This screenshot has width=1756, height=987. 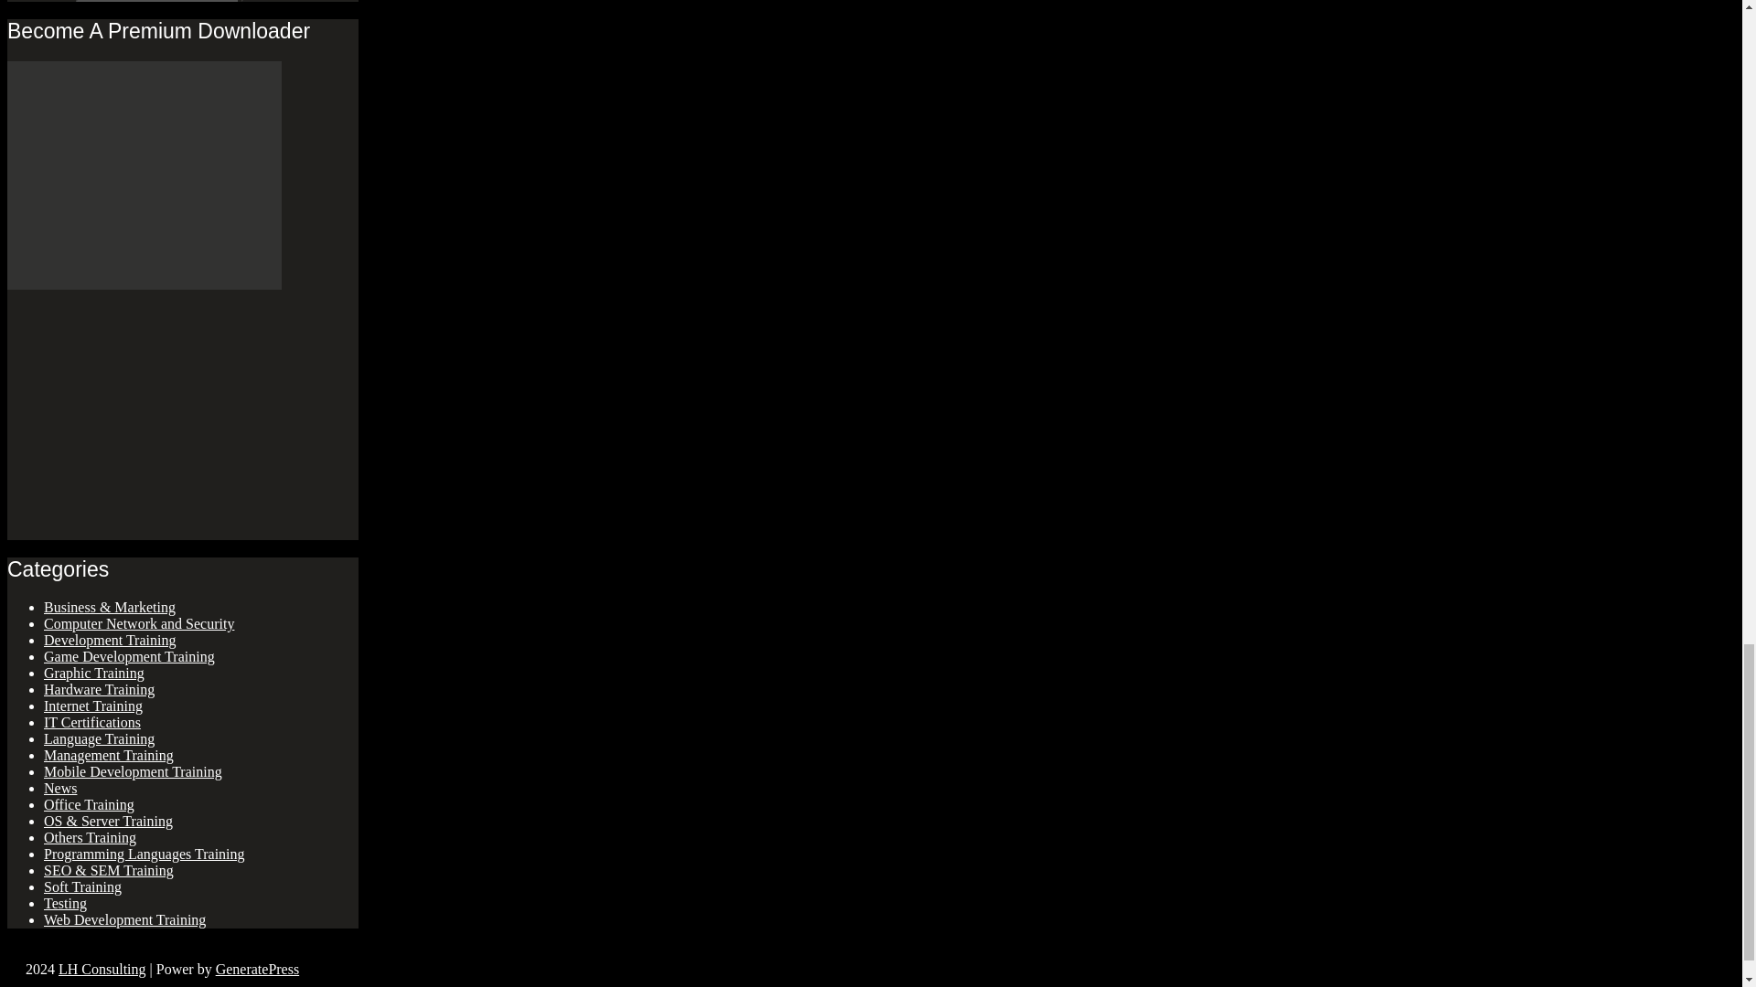 I want to click on Language Training, so click(x=99, y=738).